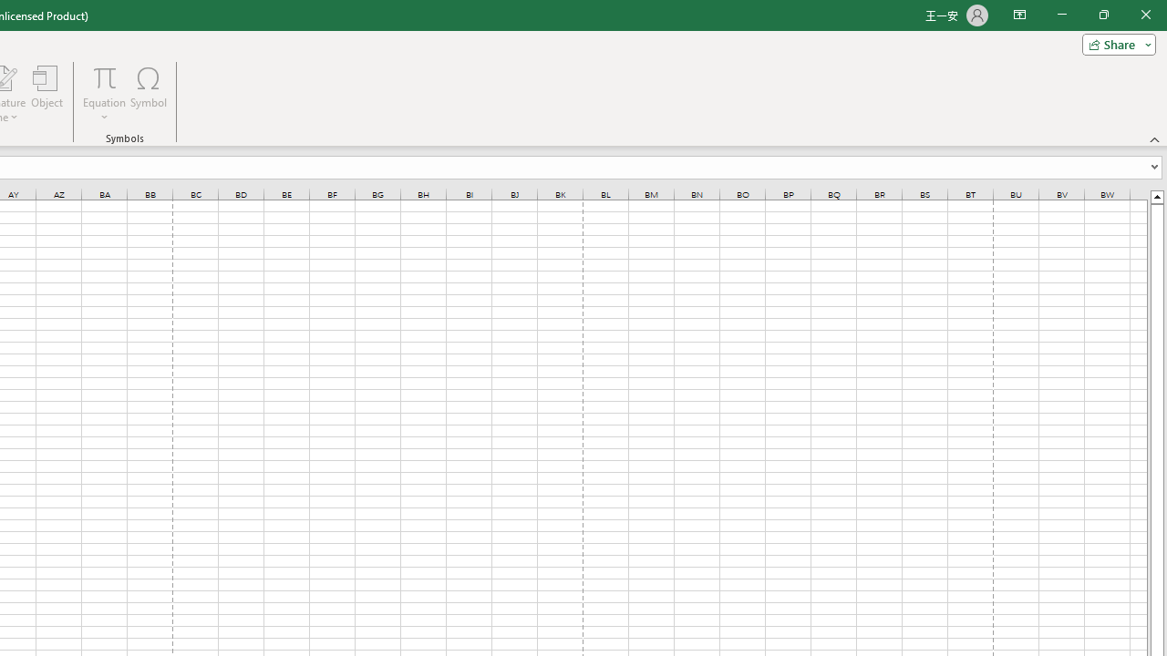 This screenshot has height=656, width=1167. What do you see at coordinates (1103, 15) in the screenshot?
I see `Restore Down` at bounding box center [1103, 15].